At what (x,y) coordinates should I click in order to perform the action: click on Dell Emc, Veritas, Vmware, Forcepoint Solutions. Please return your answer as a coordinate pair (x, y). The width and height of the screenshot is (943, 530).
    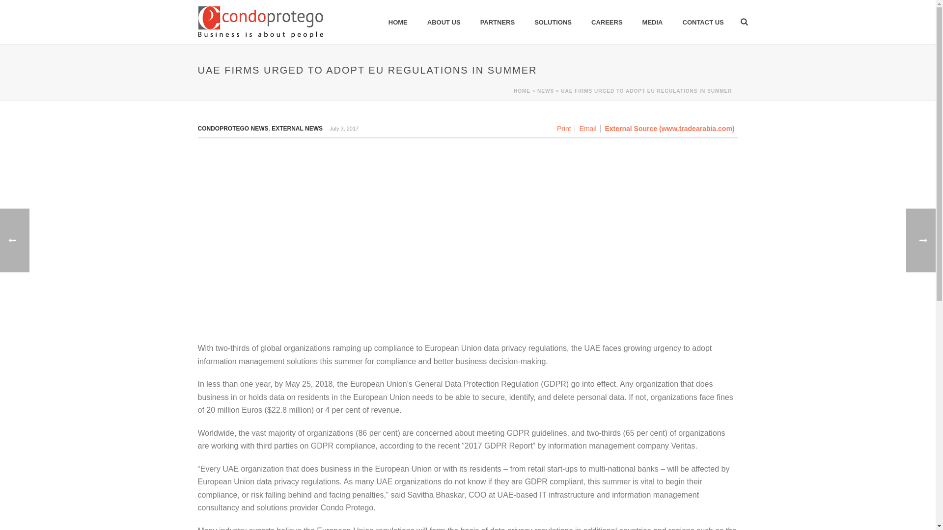
    Looking at the image, I should click on (259, 22).